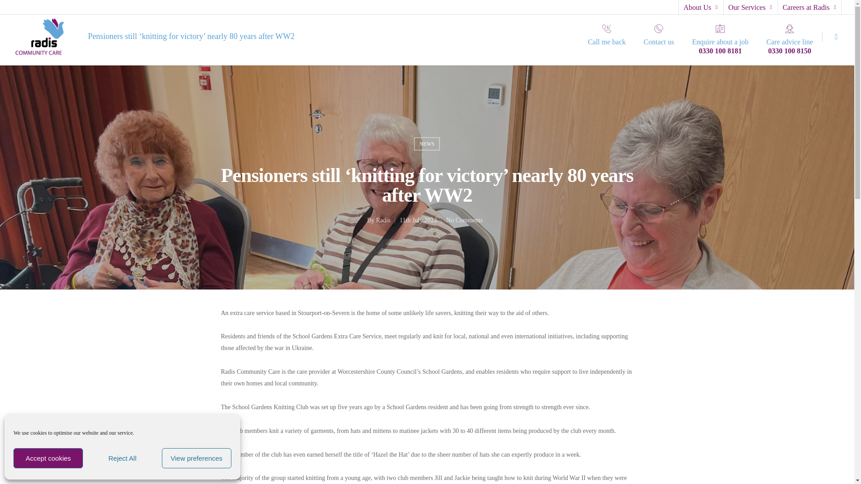 This screenshot has height=484, width=861. Describe the element at coordinates (750, 7) in the screenshot. I see `Our Services` at that location.